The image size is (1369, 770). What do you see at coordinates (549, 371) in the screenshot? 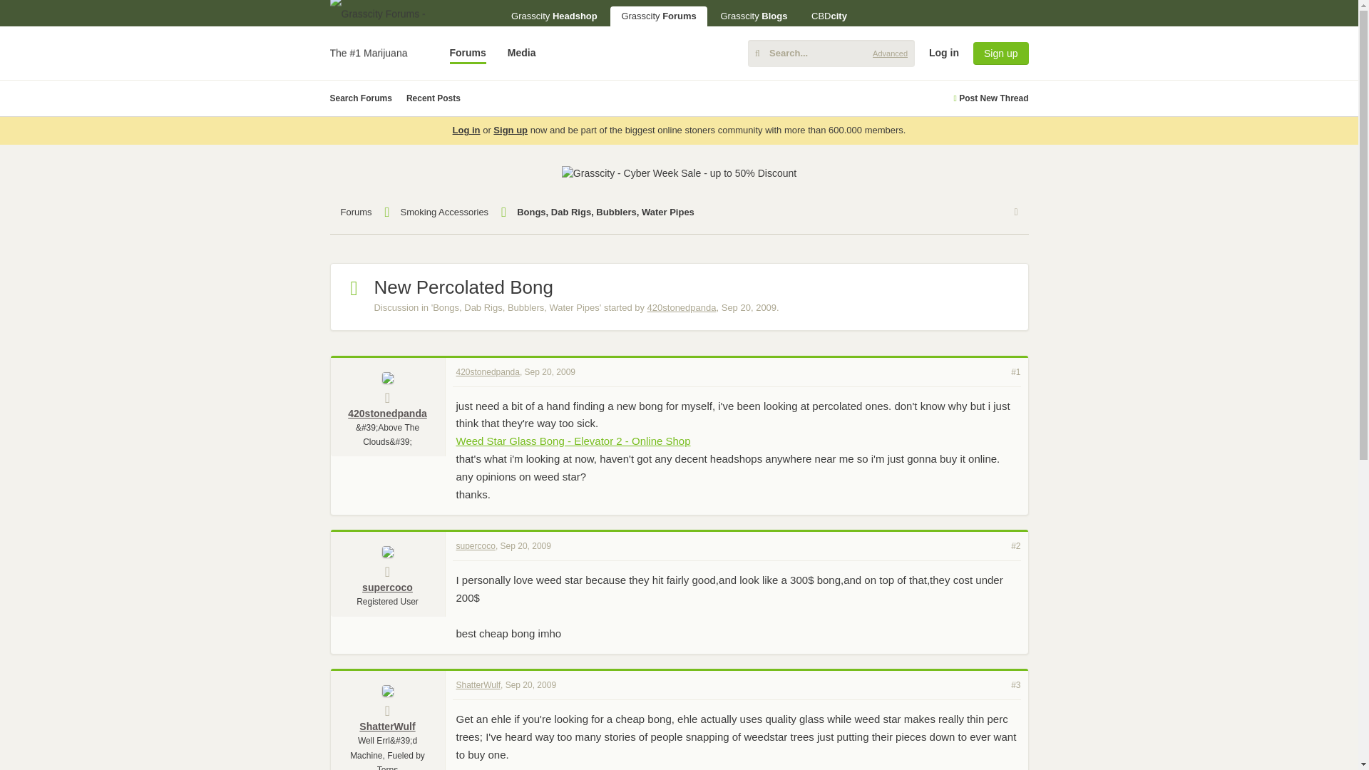
I see `Permalink` at bounding box center [549, 371].